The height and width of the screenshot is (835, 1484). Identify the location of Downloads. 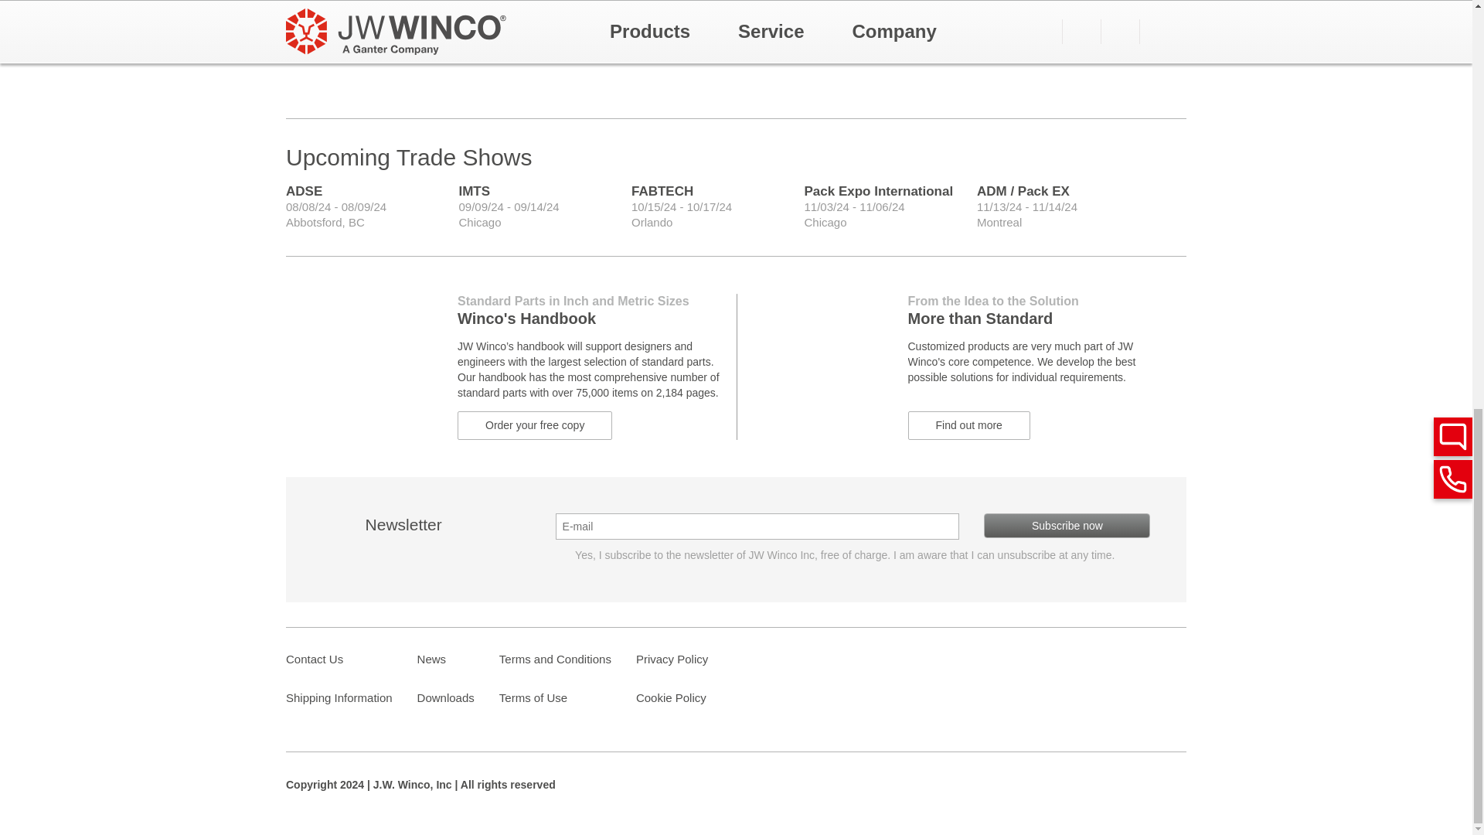
(445, 697).